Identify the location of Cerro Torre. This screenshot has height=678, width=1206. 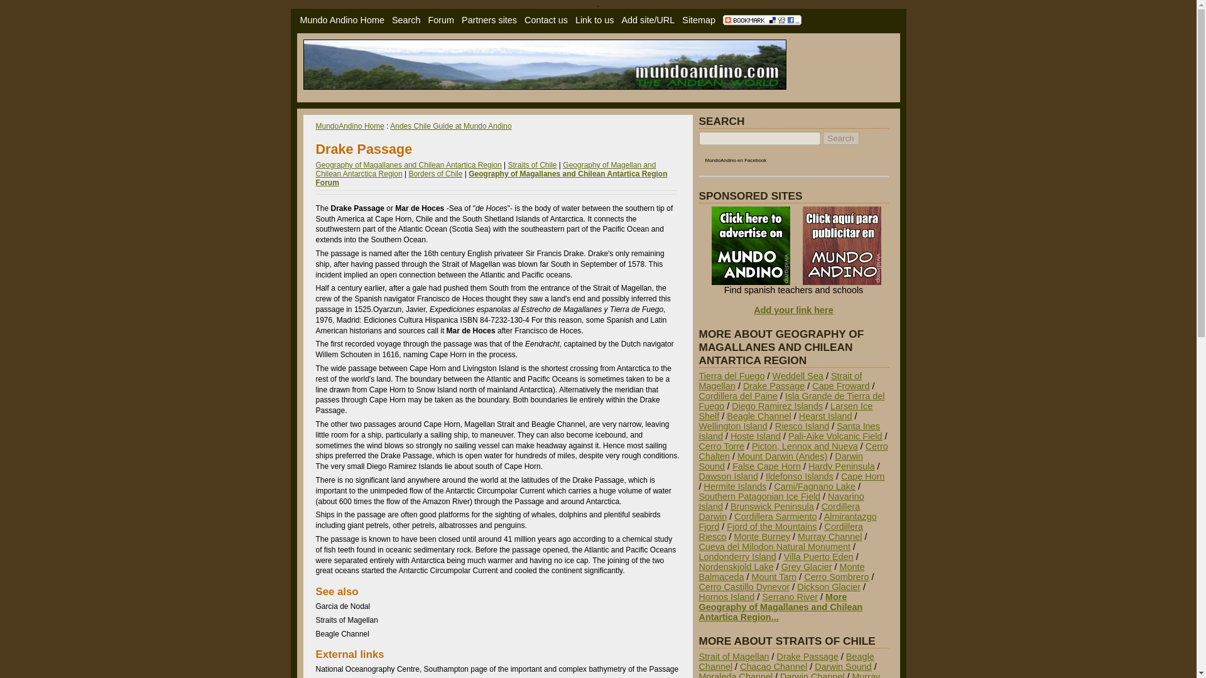
(721, 446).